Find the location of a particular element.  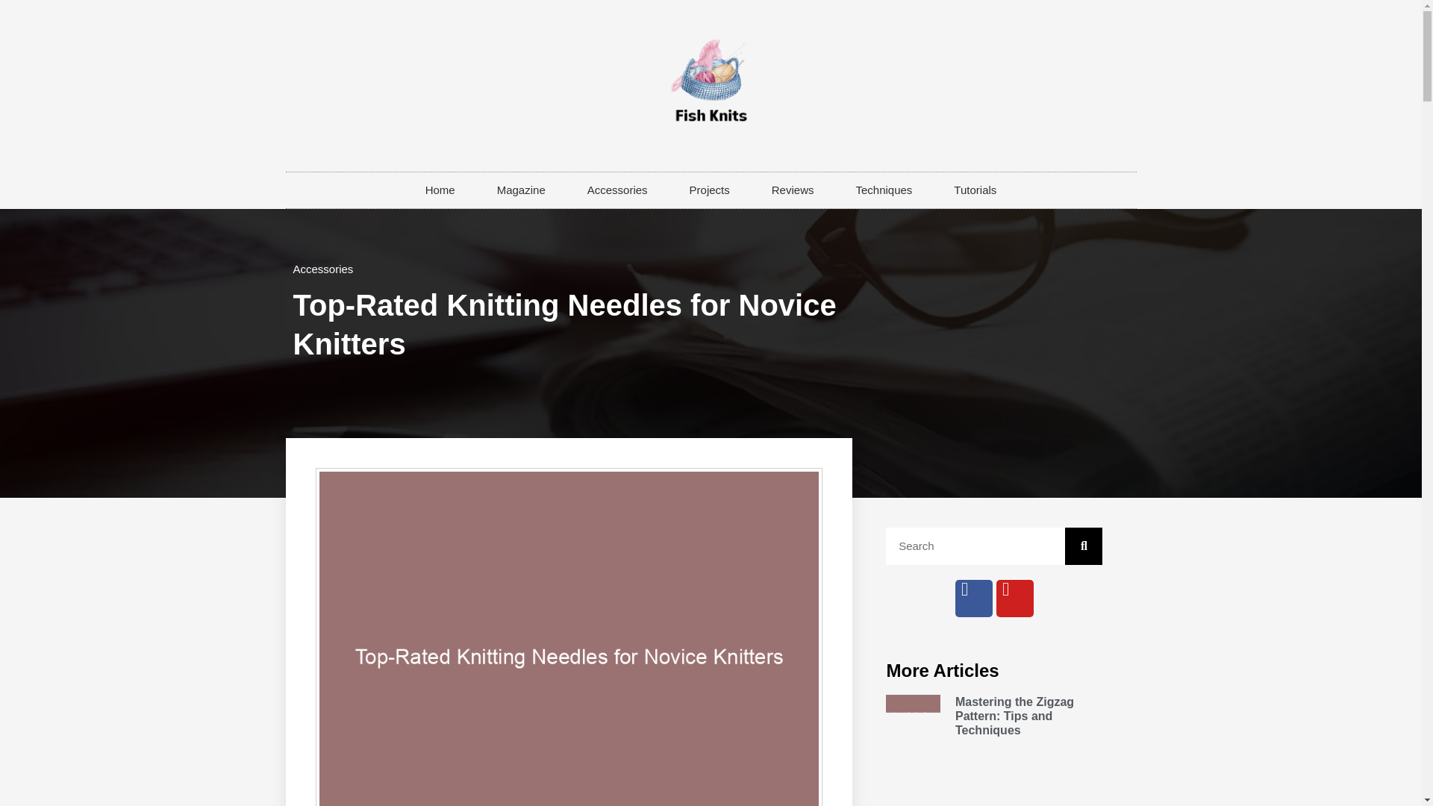

Home is located at coordinates (440, 190).